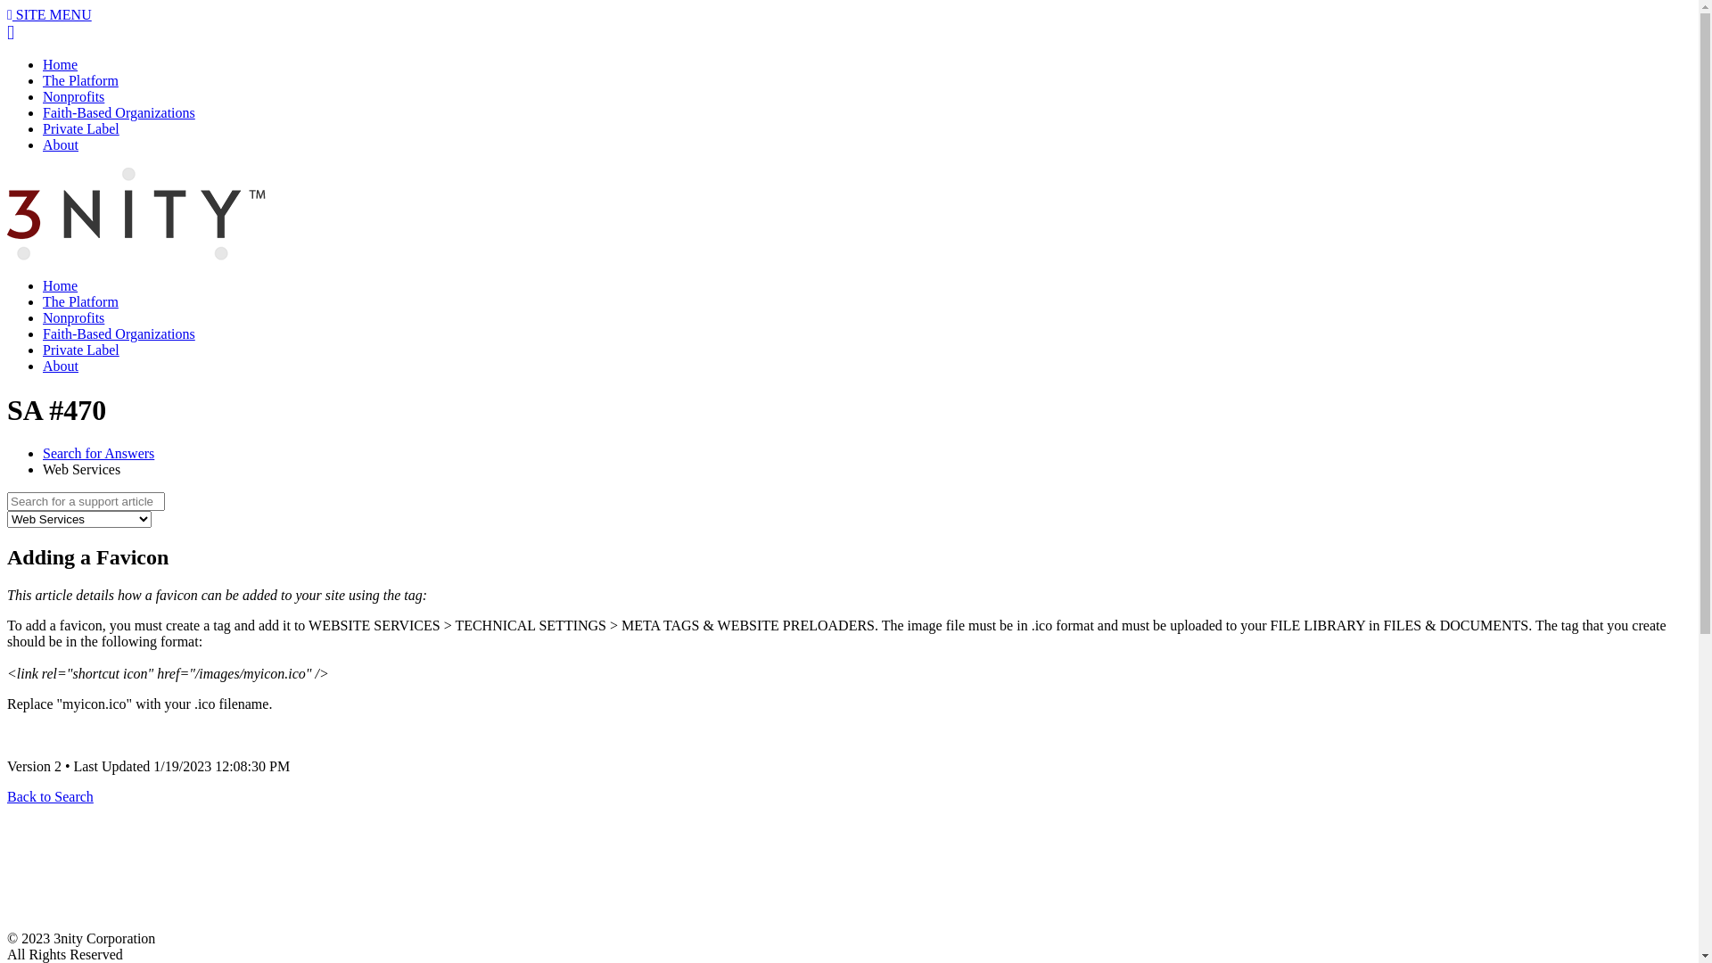 The image size is (1712, 963). Describe the element at coordinates (80, 80) in the screenshot. I see `The Platform` at that location.